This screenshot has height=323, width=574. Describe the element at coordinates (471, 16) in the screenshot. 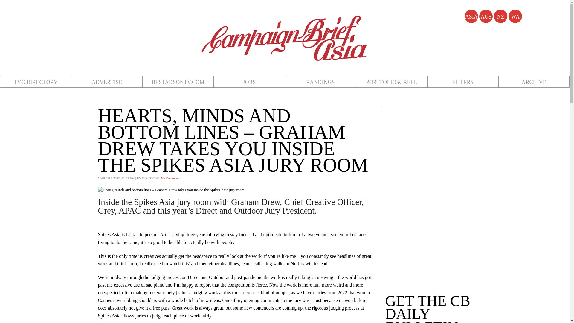

I see `ASIA` at that location.